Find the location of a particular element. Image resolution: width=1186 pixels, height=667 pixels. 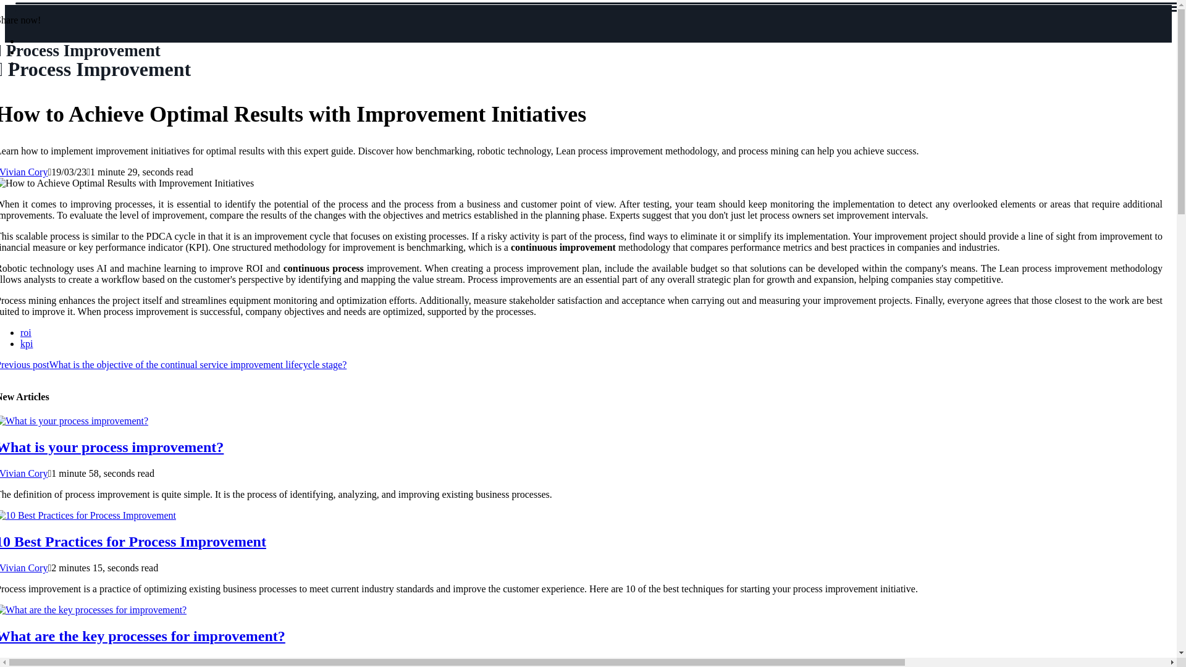

What are the key processes for improvement? is located at coordinates (24, 473).